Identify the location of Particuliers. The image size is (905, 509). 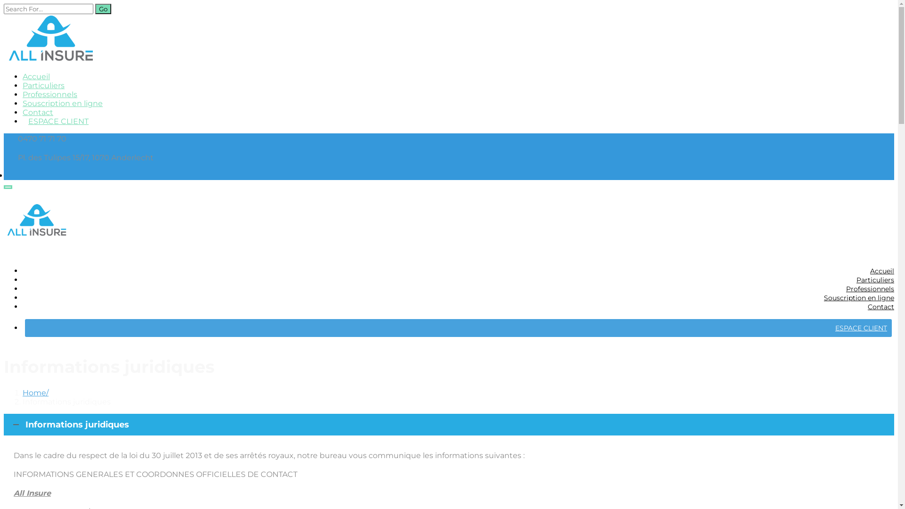
(458, 280).